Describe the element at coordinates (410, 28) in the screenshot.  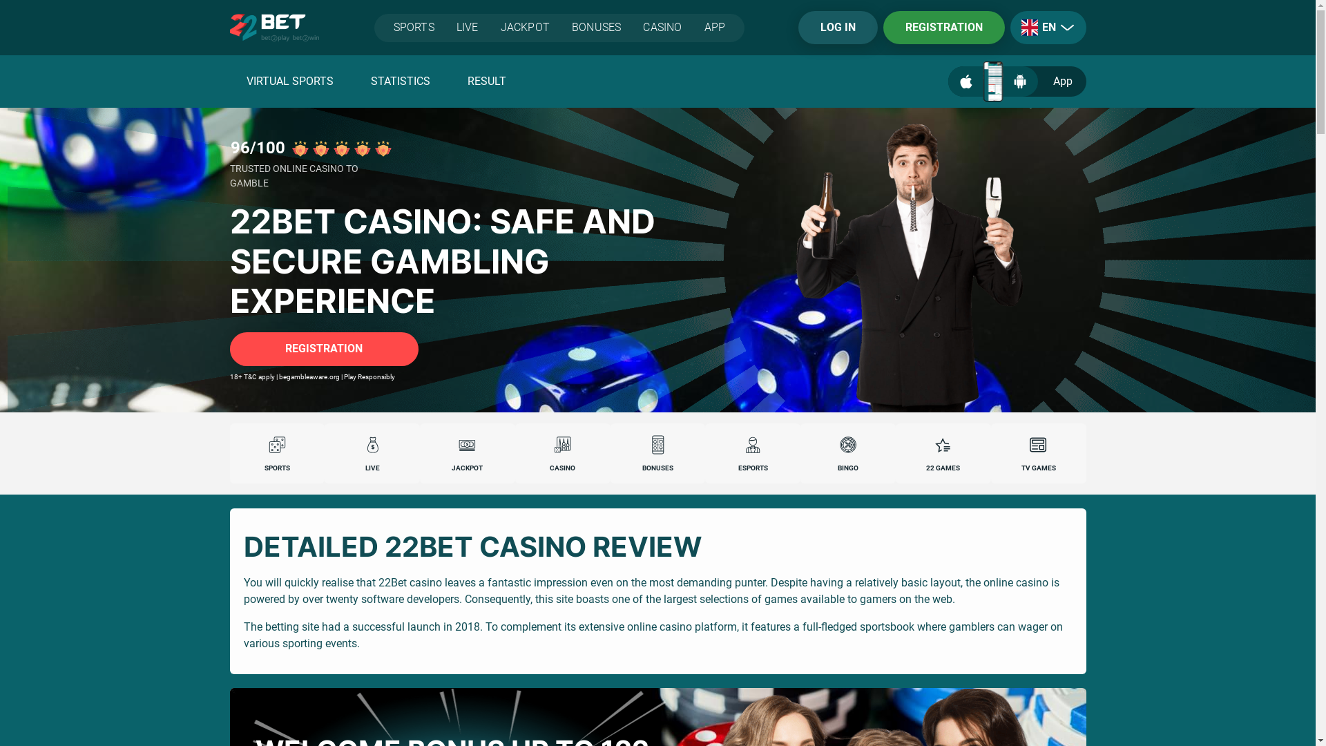
I see `SPORTS` at that location.